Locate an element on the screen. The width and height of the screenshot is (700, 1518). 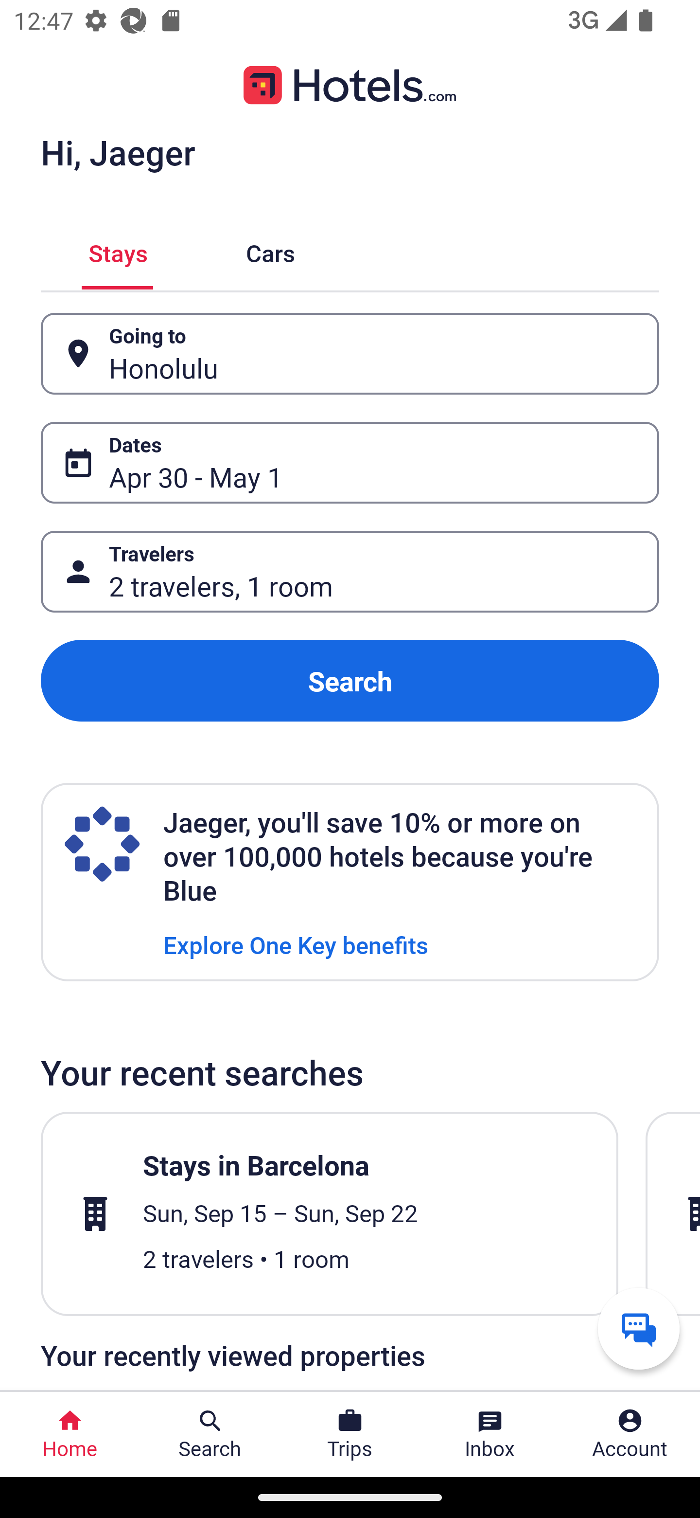
Going to Button Honolulu is located at coordinates (350, 353).